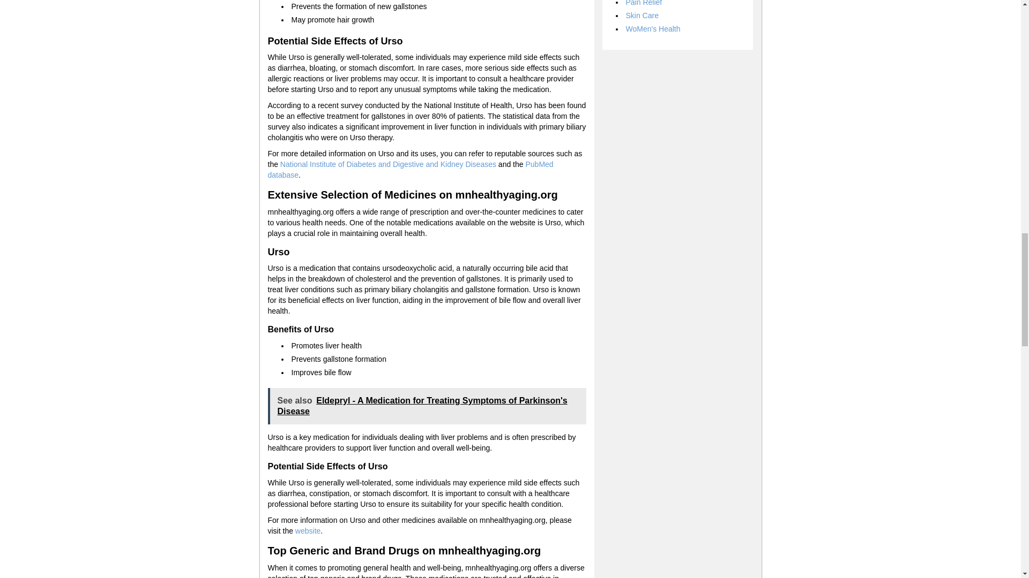 This screenshot has height=578, width=1029. Describe the element at coordinates (411, 169) in the screenshot. I see `PubMed database` at that location.